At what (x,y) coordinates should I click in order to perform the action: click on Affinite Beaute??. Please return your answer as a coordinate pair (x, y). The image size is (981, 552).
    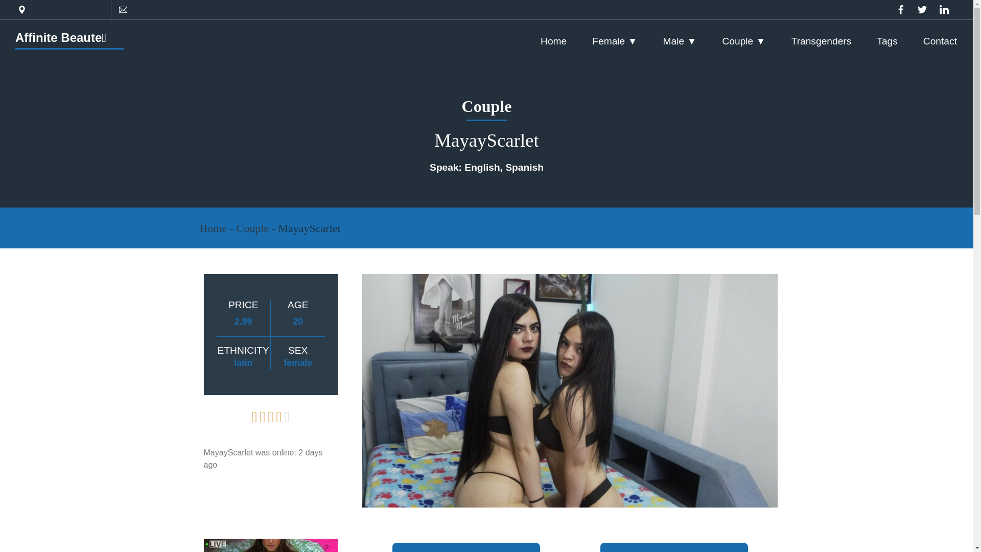
    Looking at the image, I should click on (60, 38).